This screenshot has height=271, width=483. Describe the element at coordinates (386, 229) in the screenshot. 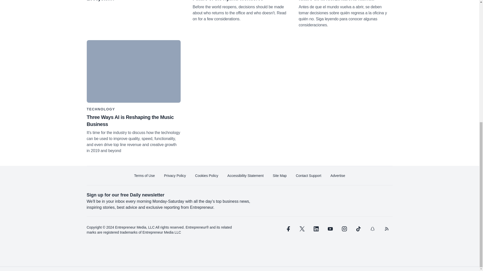

I see `rss` at that location.